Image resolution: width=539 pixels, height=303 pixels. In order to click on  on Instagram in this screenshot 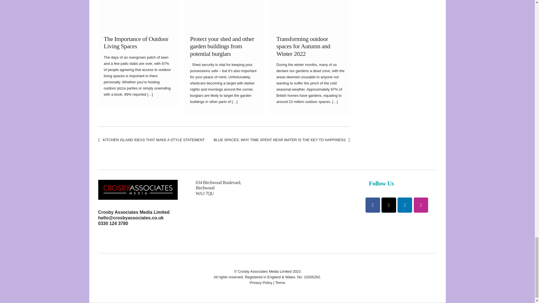, I will do `click(421, 205)`.